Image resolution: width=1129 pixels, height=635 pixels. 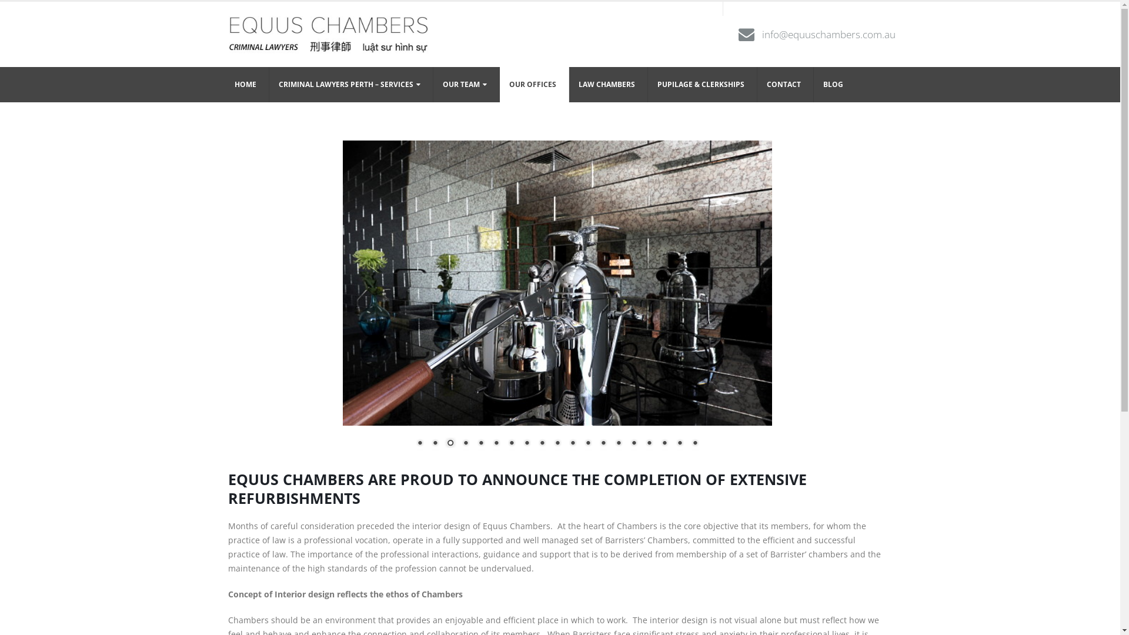 What do you see at coordinates (829, 34) in the screenshot?
I see `info@equuschambers.com.au` at bounding box center [829, 34].